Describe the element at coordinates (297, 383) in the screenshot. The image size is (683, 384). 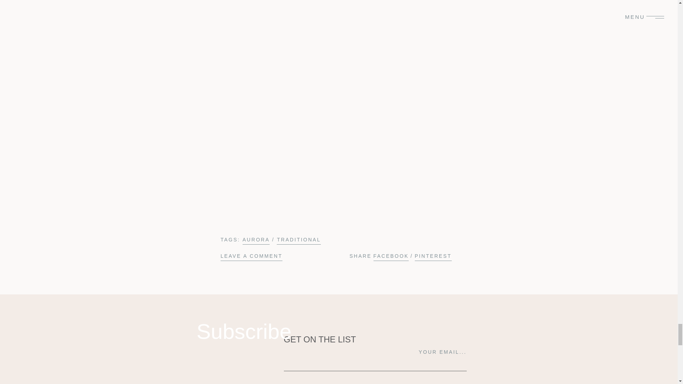
I see `Sign Up` at that location.